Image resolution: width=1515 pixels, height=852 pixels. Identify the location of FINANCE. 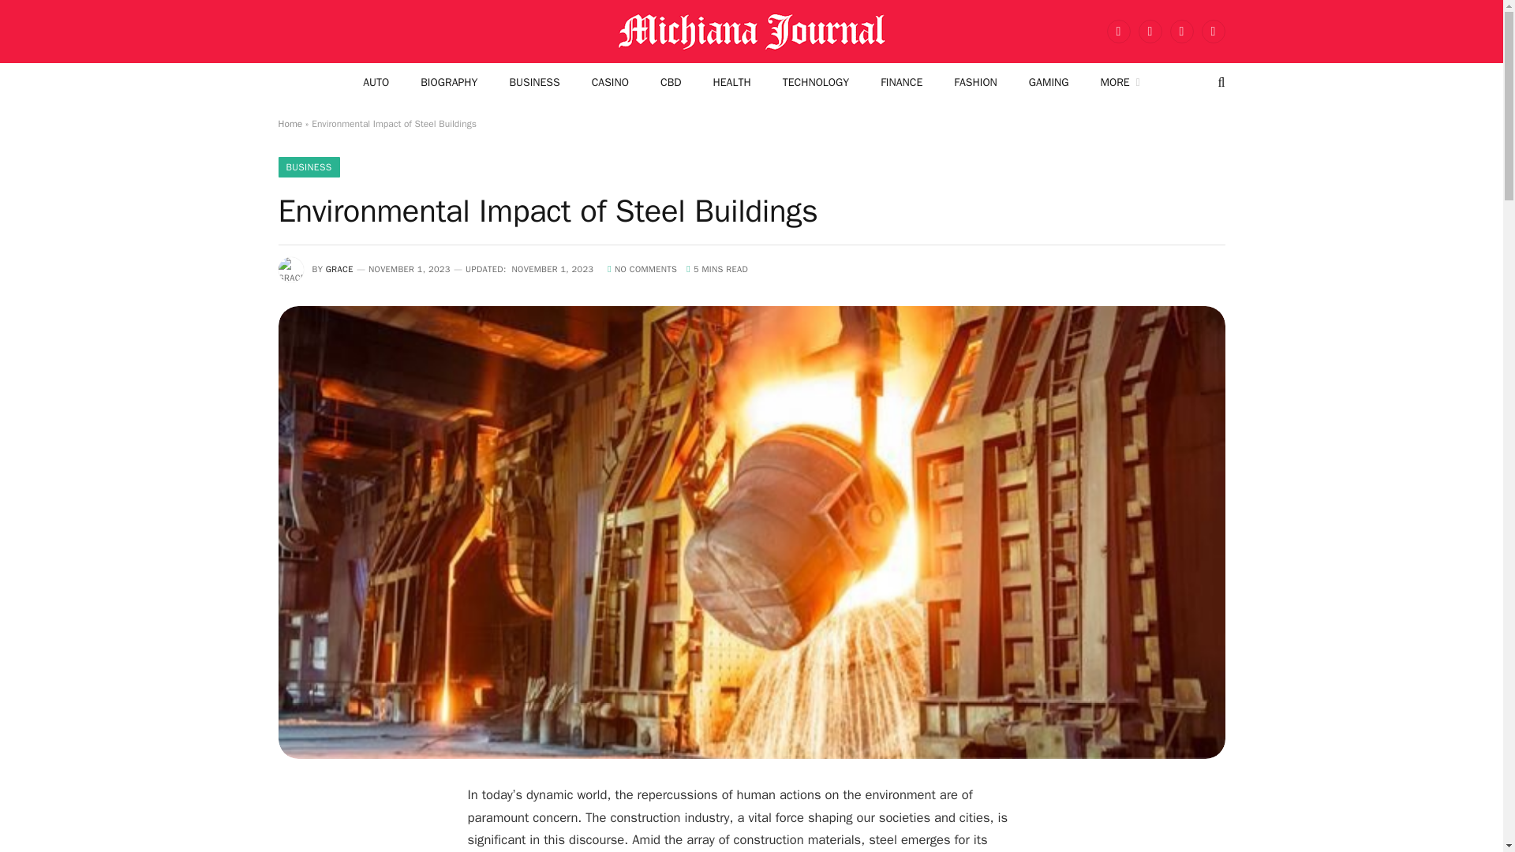
(901, 82).